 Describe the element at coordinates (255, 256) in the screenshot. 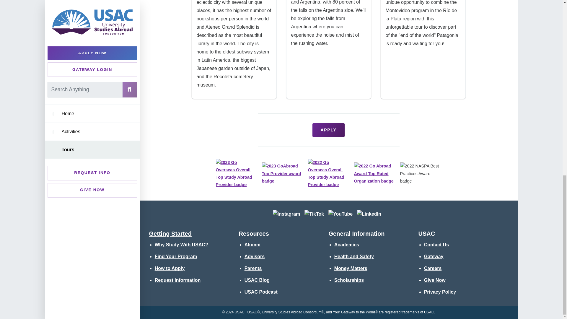

I see `Advisors` at that location.